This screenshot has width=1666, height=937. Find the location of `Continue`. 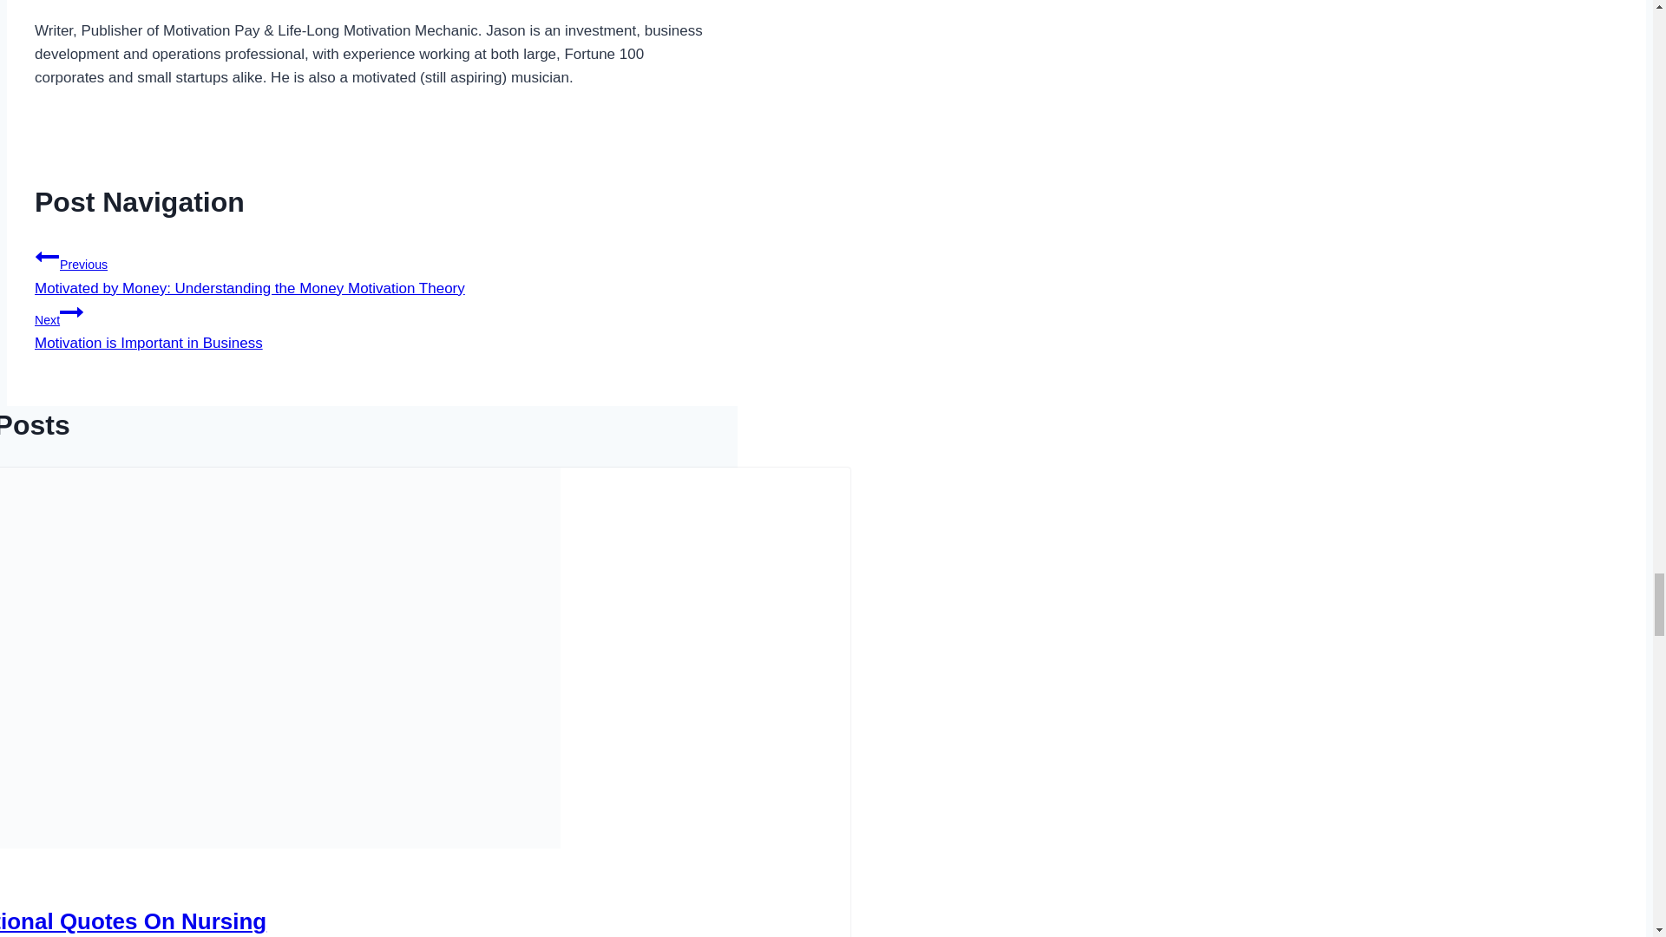

Continue is located at coordinates (71, 311).